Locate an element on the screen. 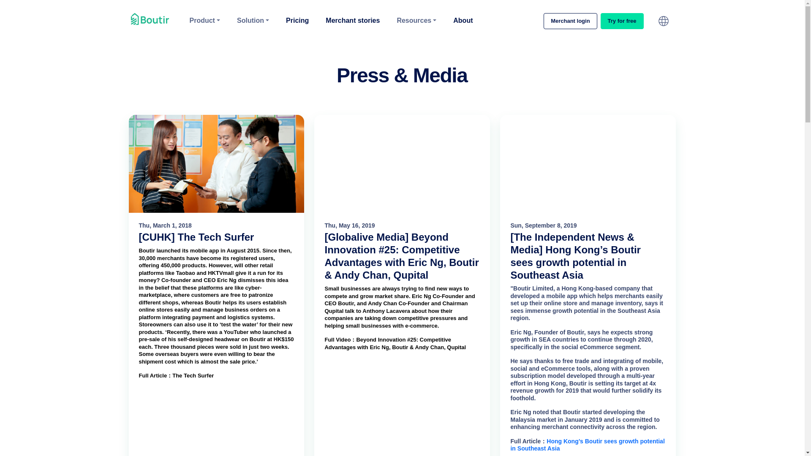  The Tech Surfer is located at coordinates (193, 375).